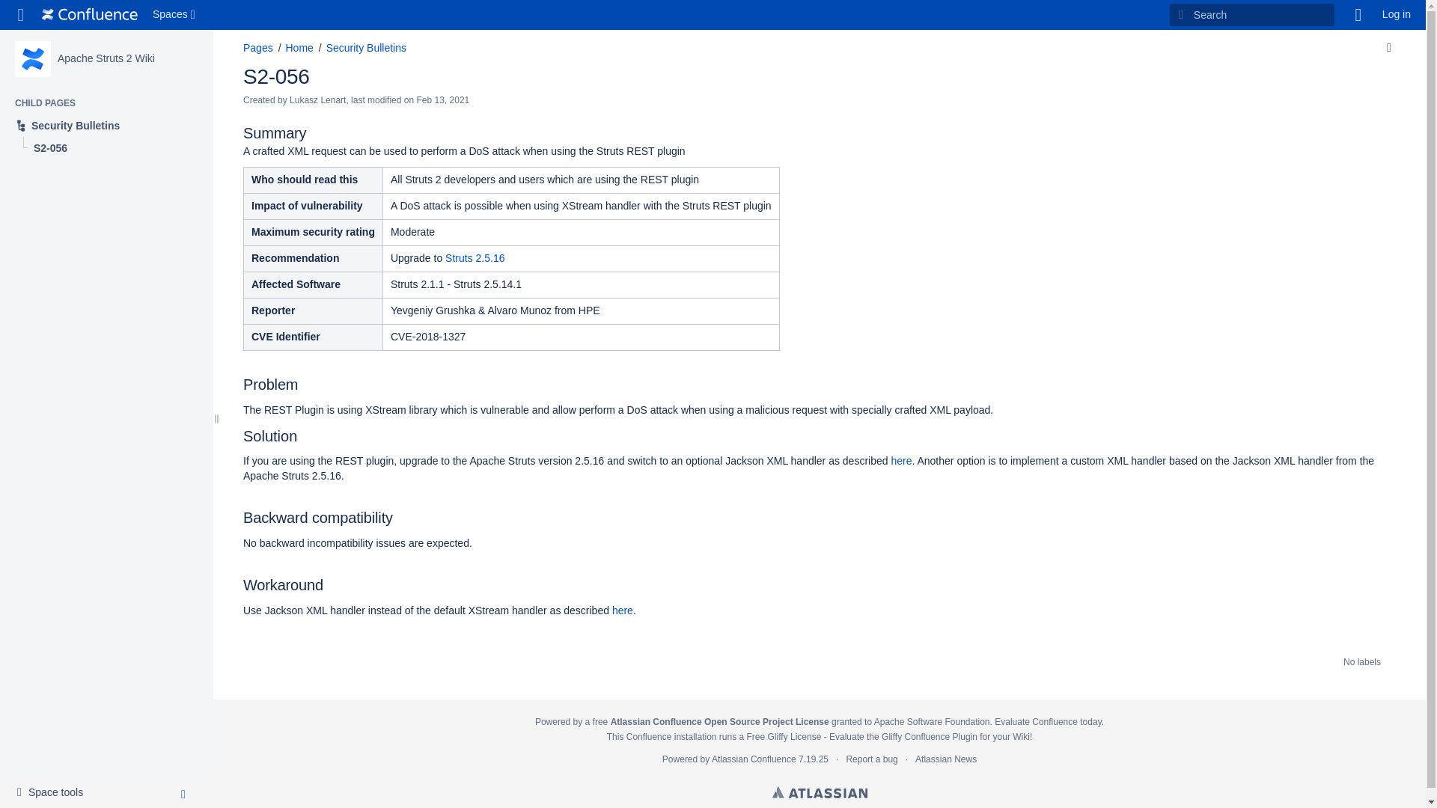 This screenshot has width=1437, height=808. What do you see at coordinates (175, 15) in the screenshot?
I see `Apache Struts 2 Wiki` at bounding box center [175, 15].